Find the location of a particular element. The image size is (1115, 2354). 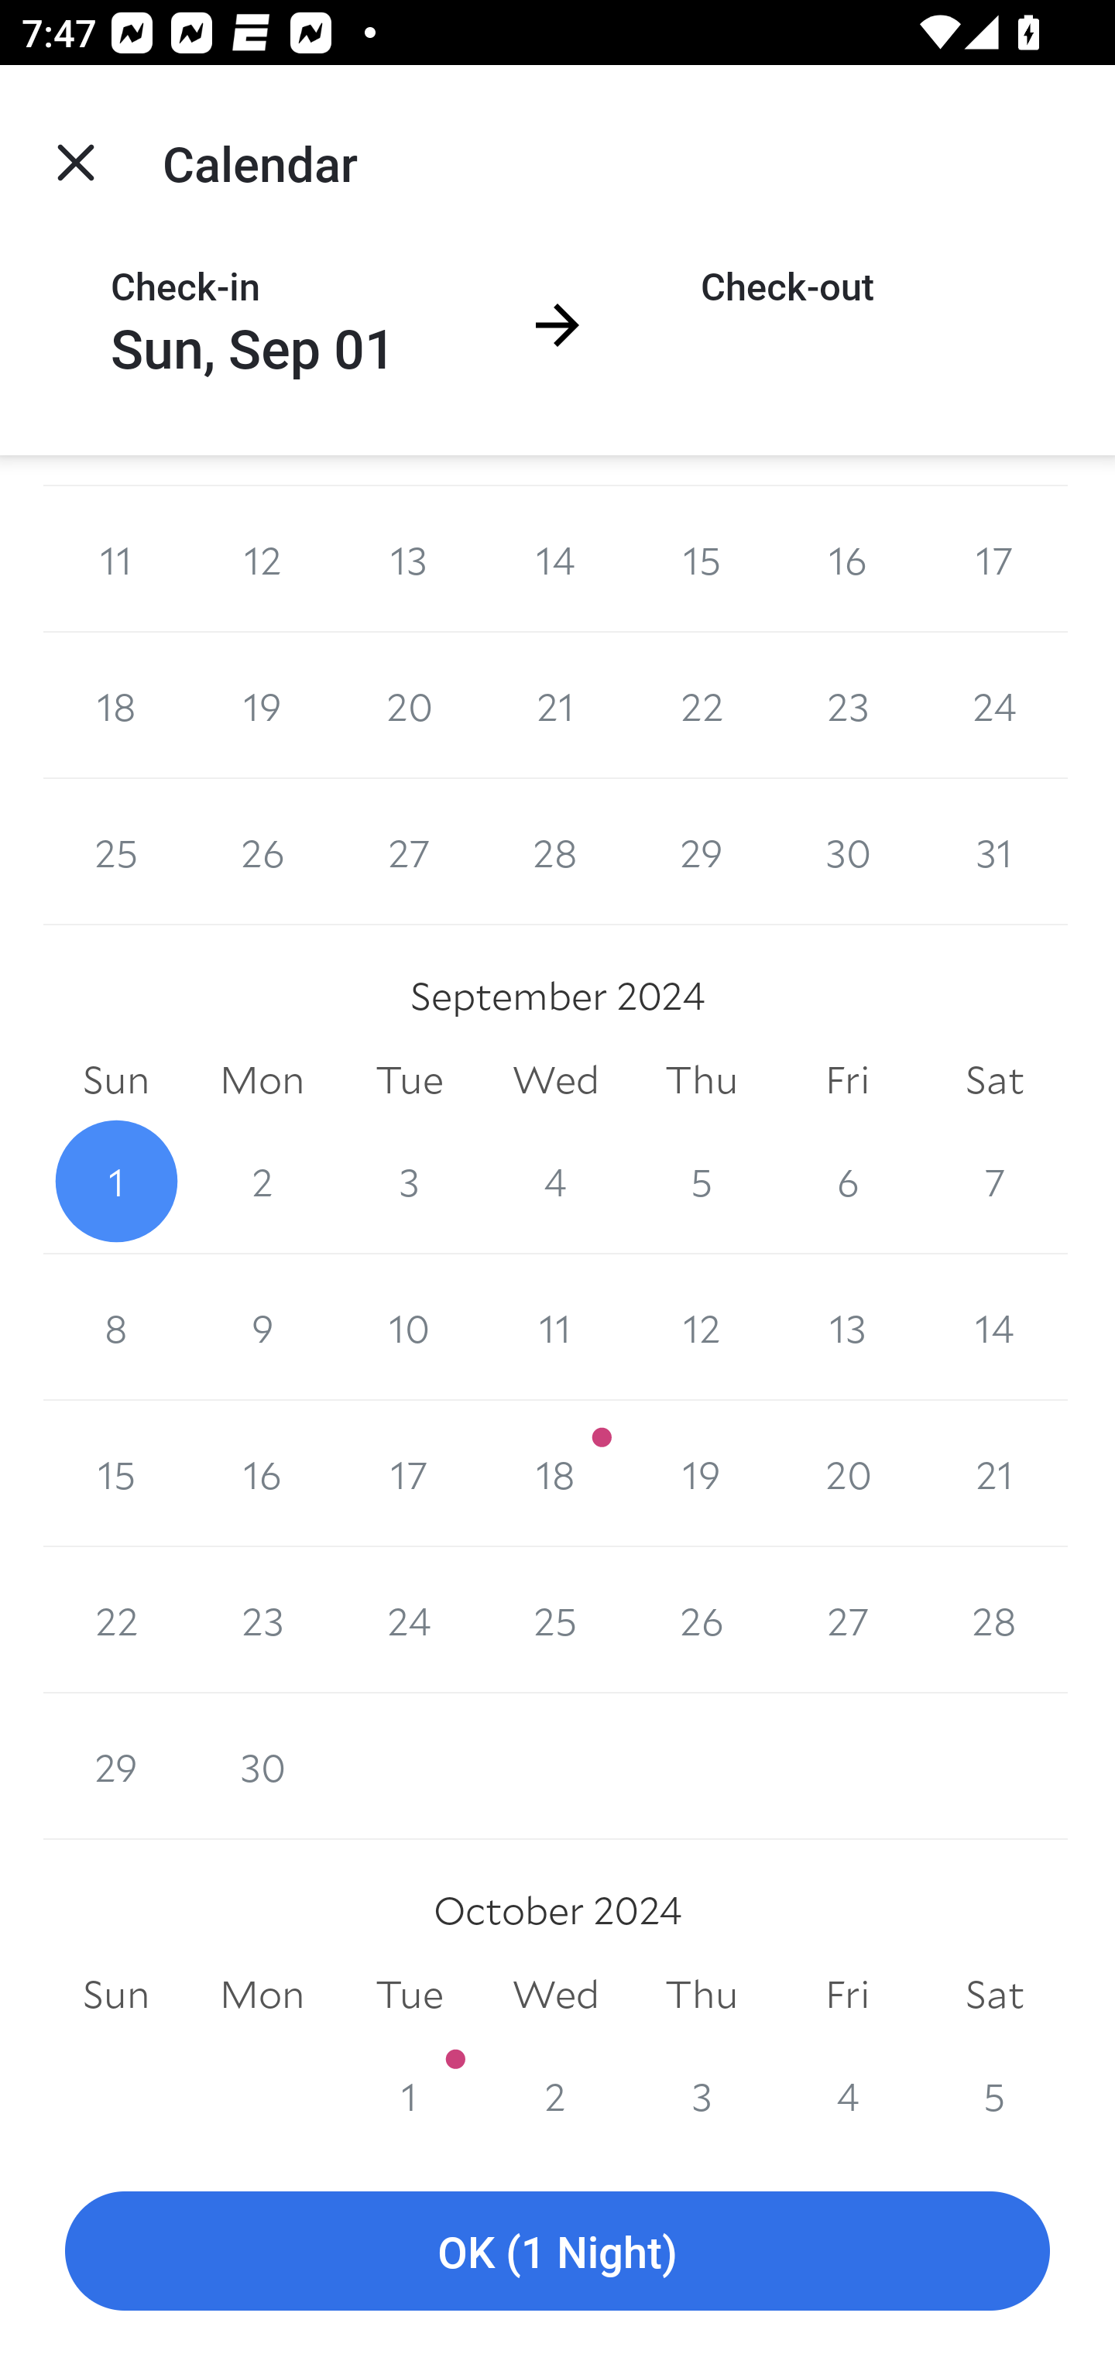

Tue is located at coordinates (409, 1079).